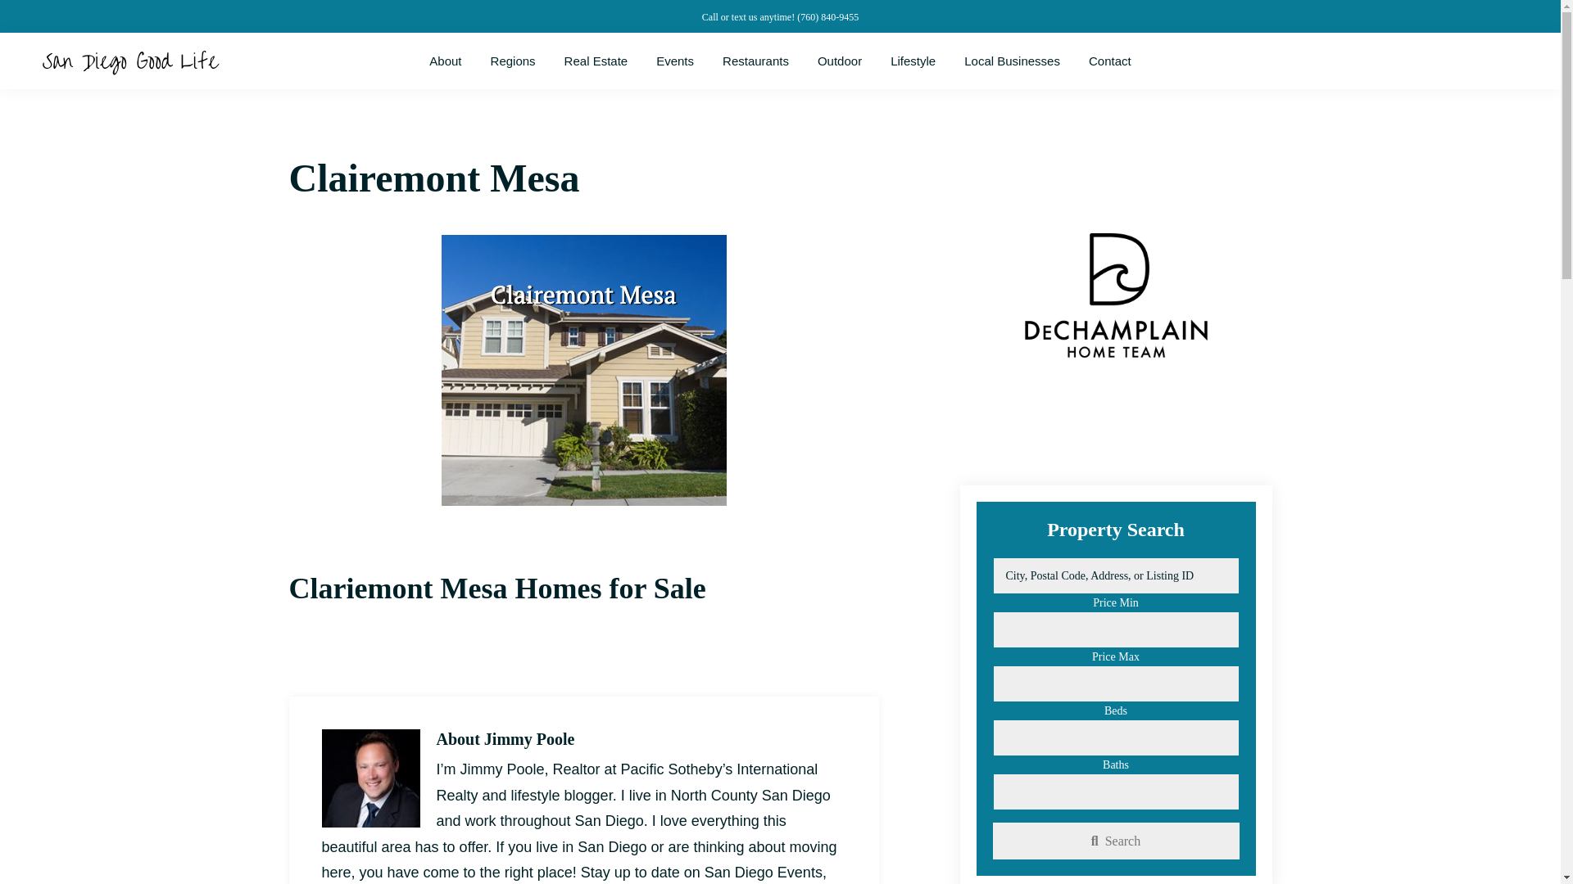 This screenshot has height=884, width=1573. I want to click on Only numbers and decimals are allowed, so click(1116, 792).